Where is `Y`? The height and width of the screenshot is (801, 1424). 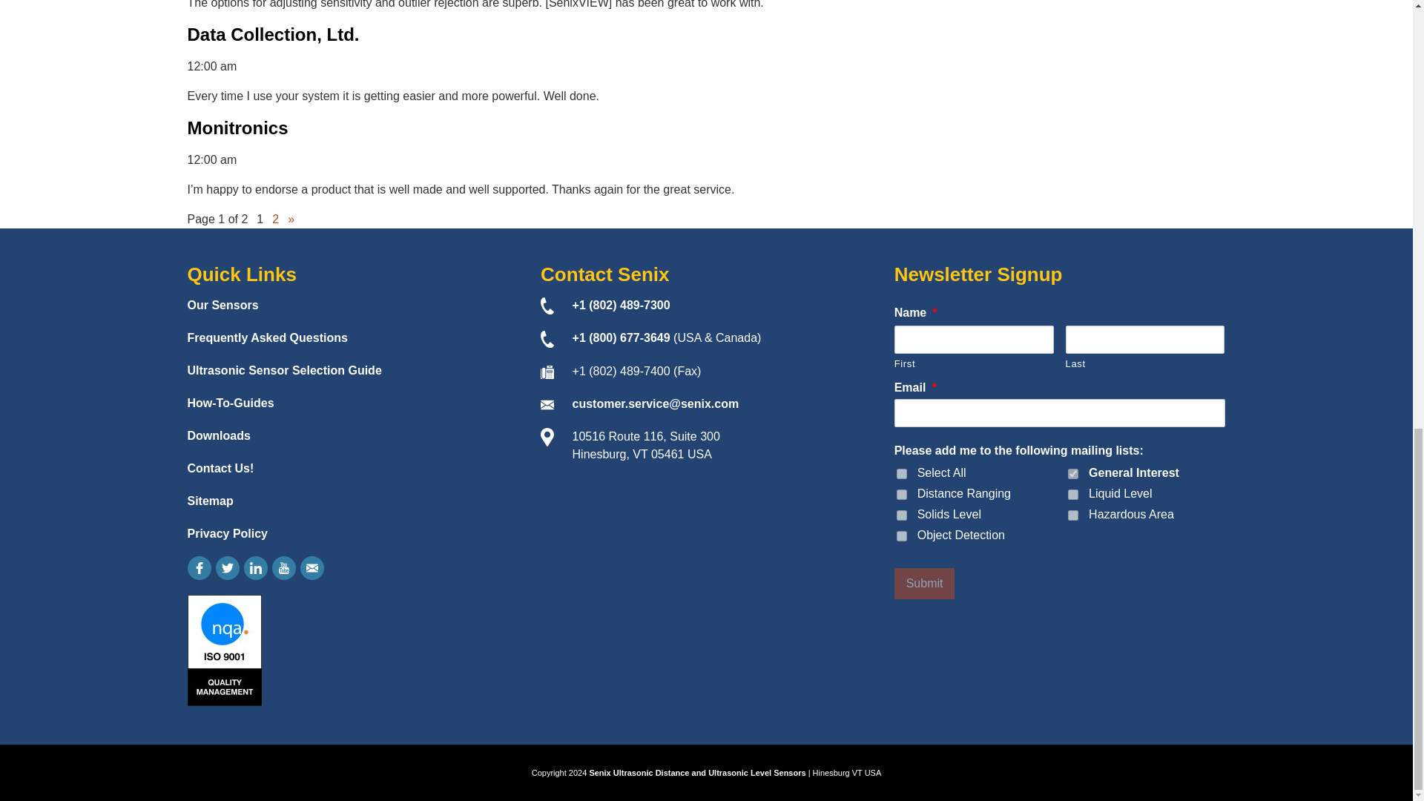 Y is located at coordinates (1072, 515).